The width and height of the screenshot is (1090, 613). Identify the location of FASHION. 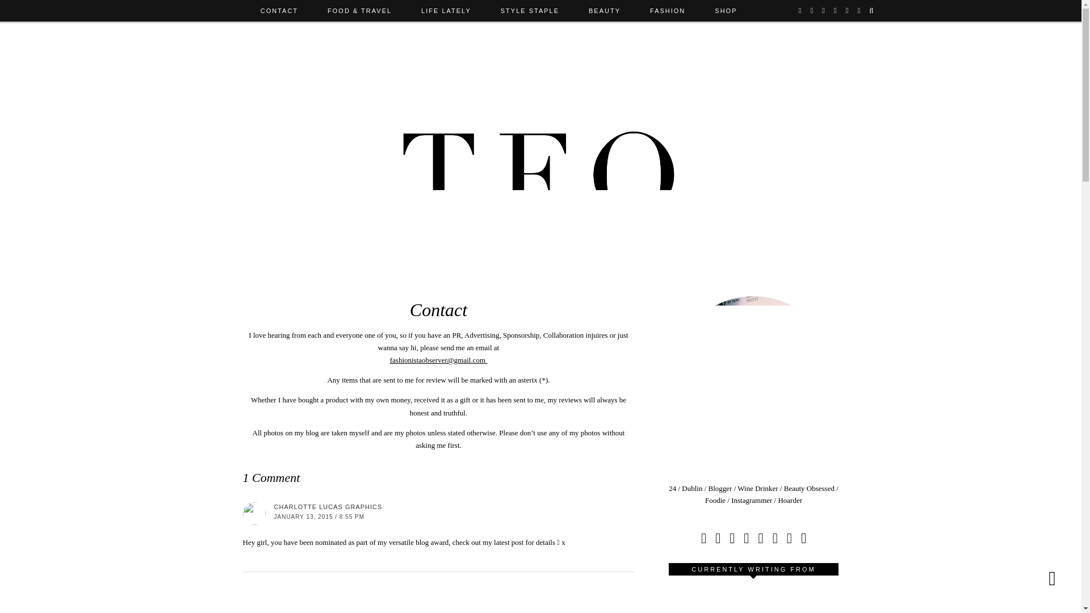
(668, 10).